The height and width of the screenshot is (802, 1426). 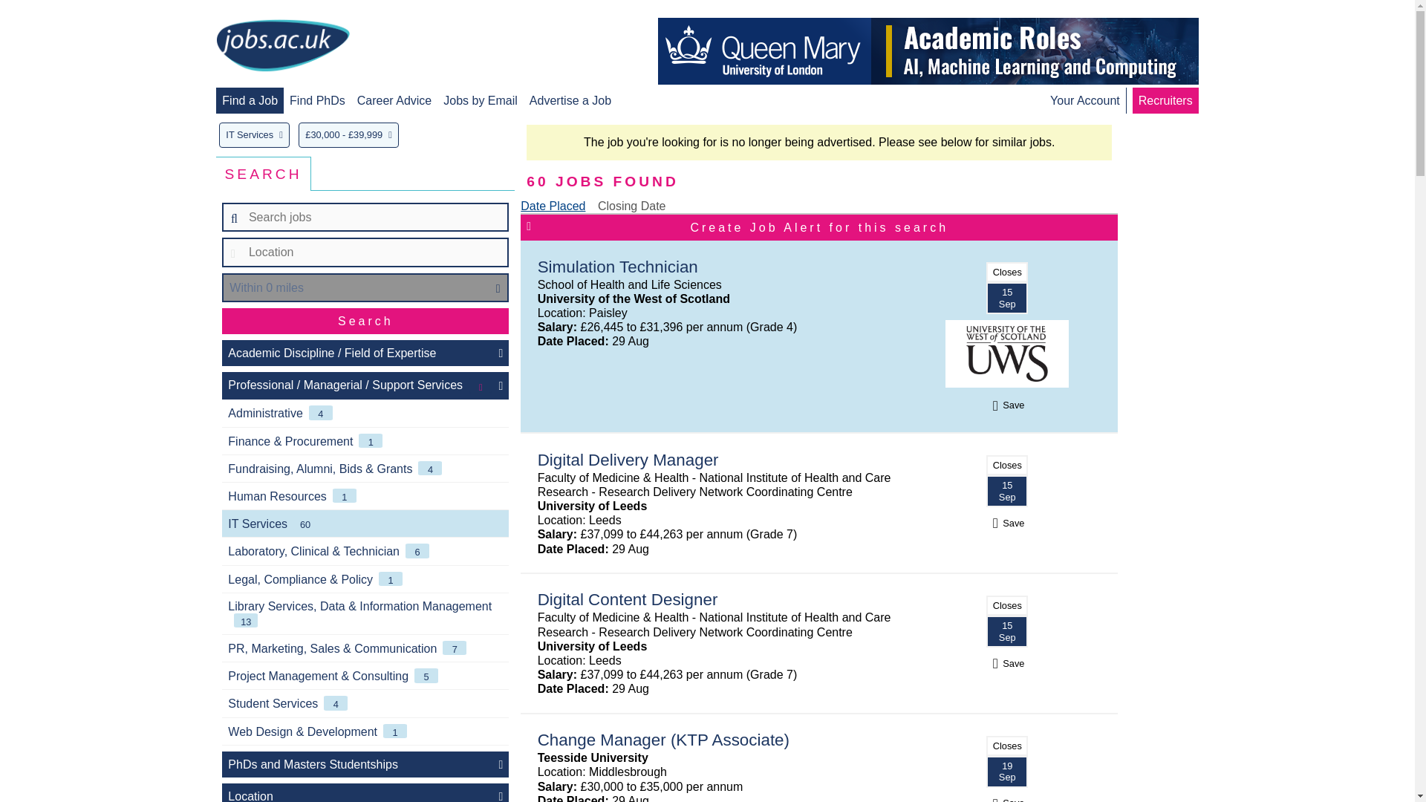 I want to click on Faculty of Science and Engineering. , so click(x=928, y=50).